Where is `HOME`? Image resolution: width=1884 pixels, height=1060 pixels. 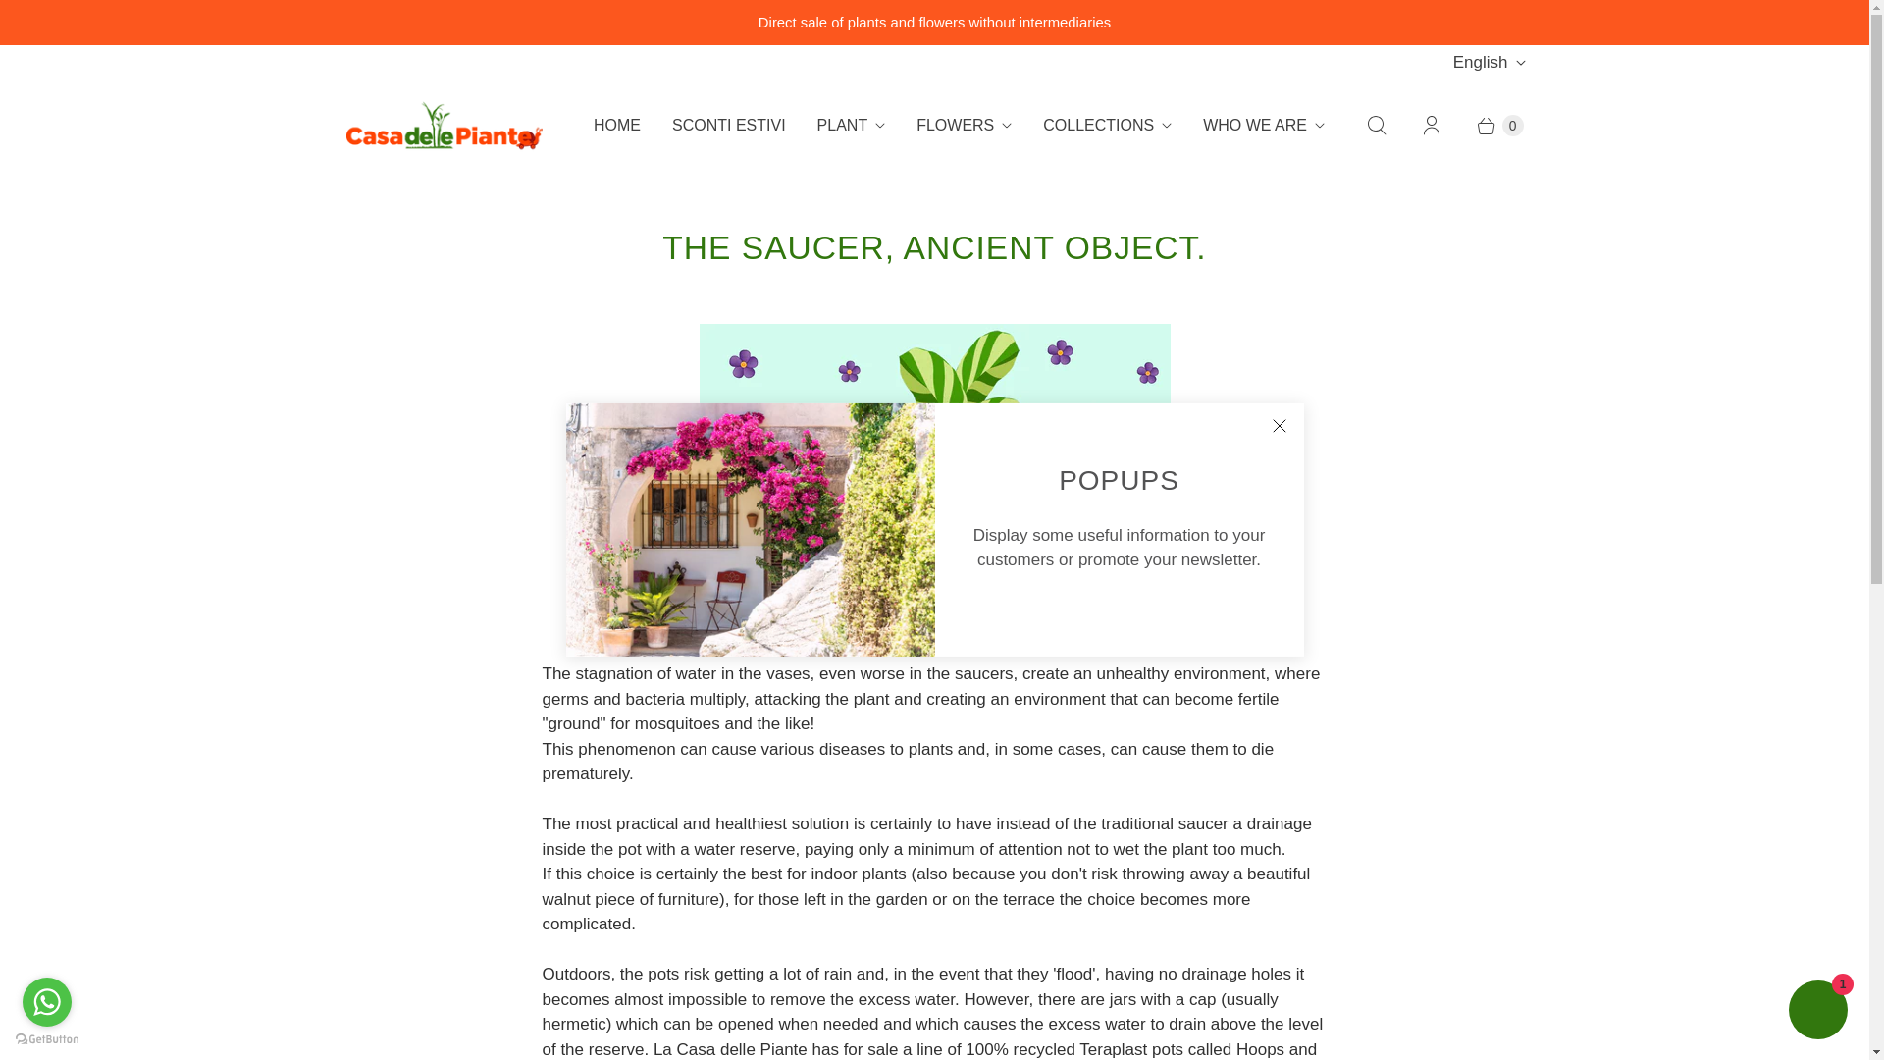
HOME is located at coordinates (616, 126).